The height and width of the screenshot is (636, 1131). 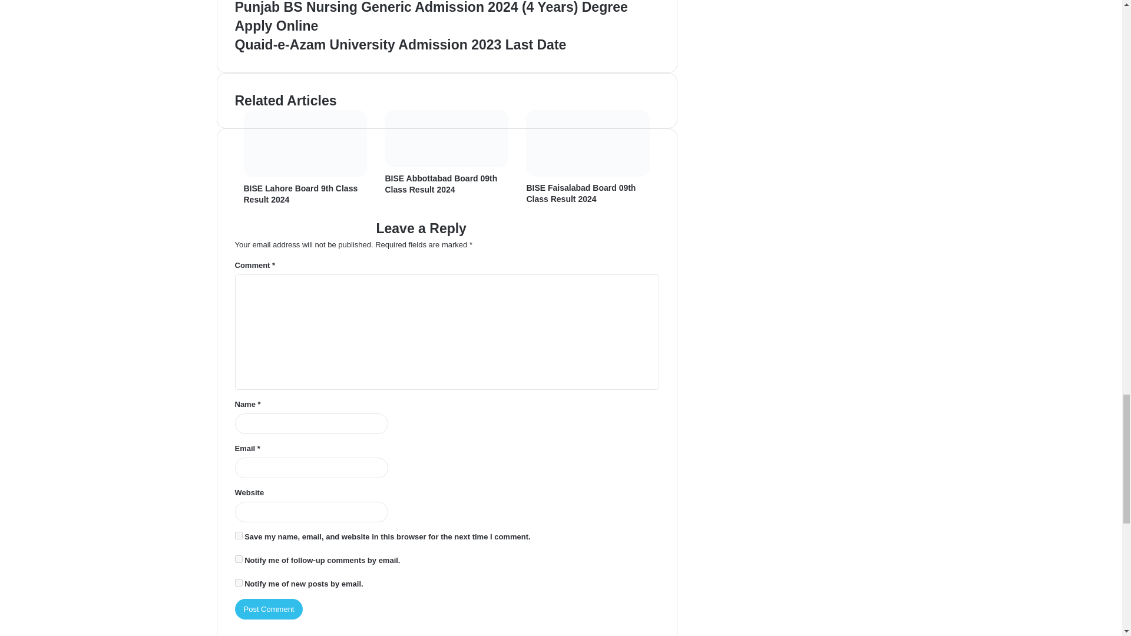 I want to click on BISE Lahore Board 9th Class Result 2024, so click(x=301, y=194).